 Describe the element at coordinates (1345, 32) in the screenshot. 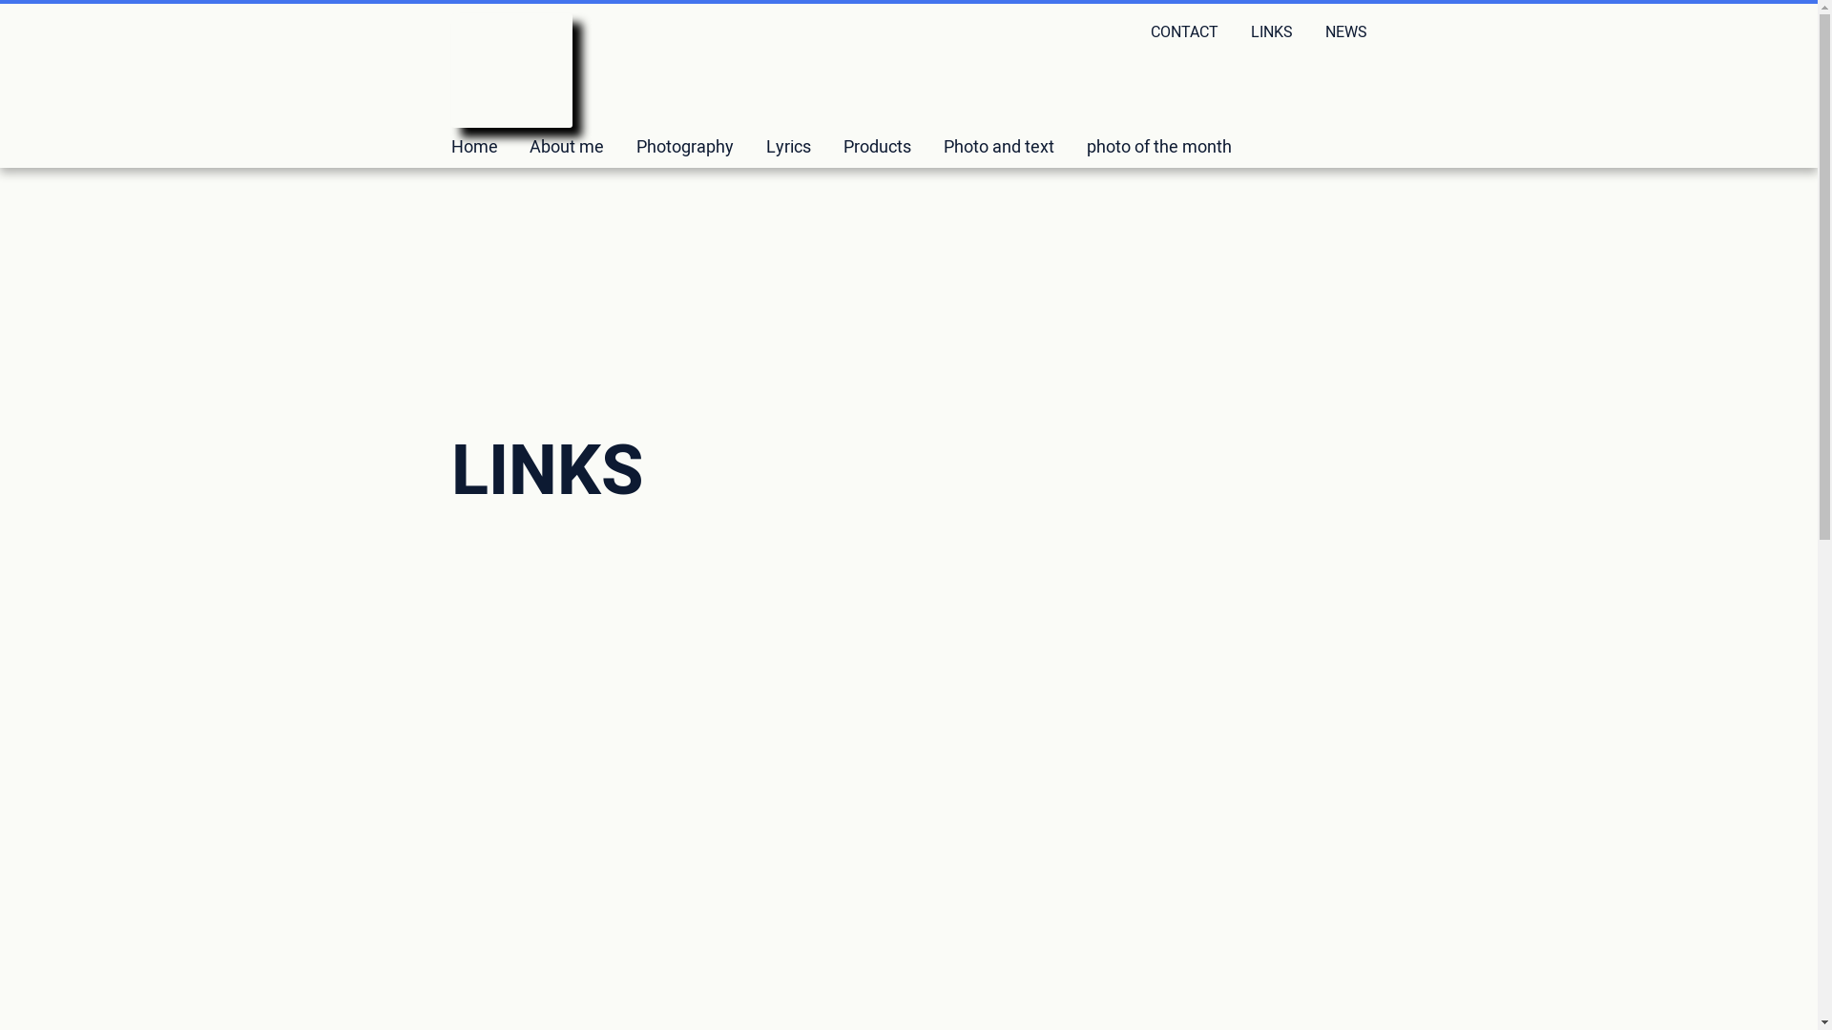

I see `NEWS` at that location.